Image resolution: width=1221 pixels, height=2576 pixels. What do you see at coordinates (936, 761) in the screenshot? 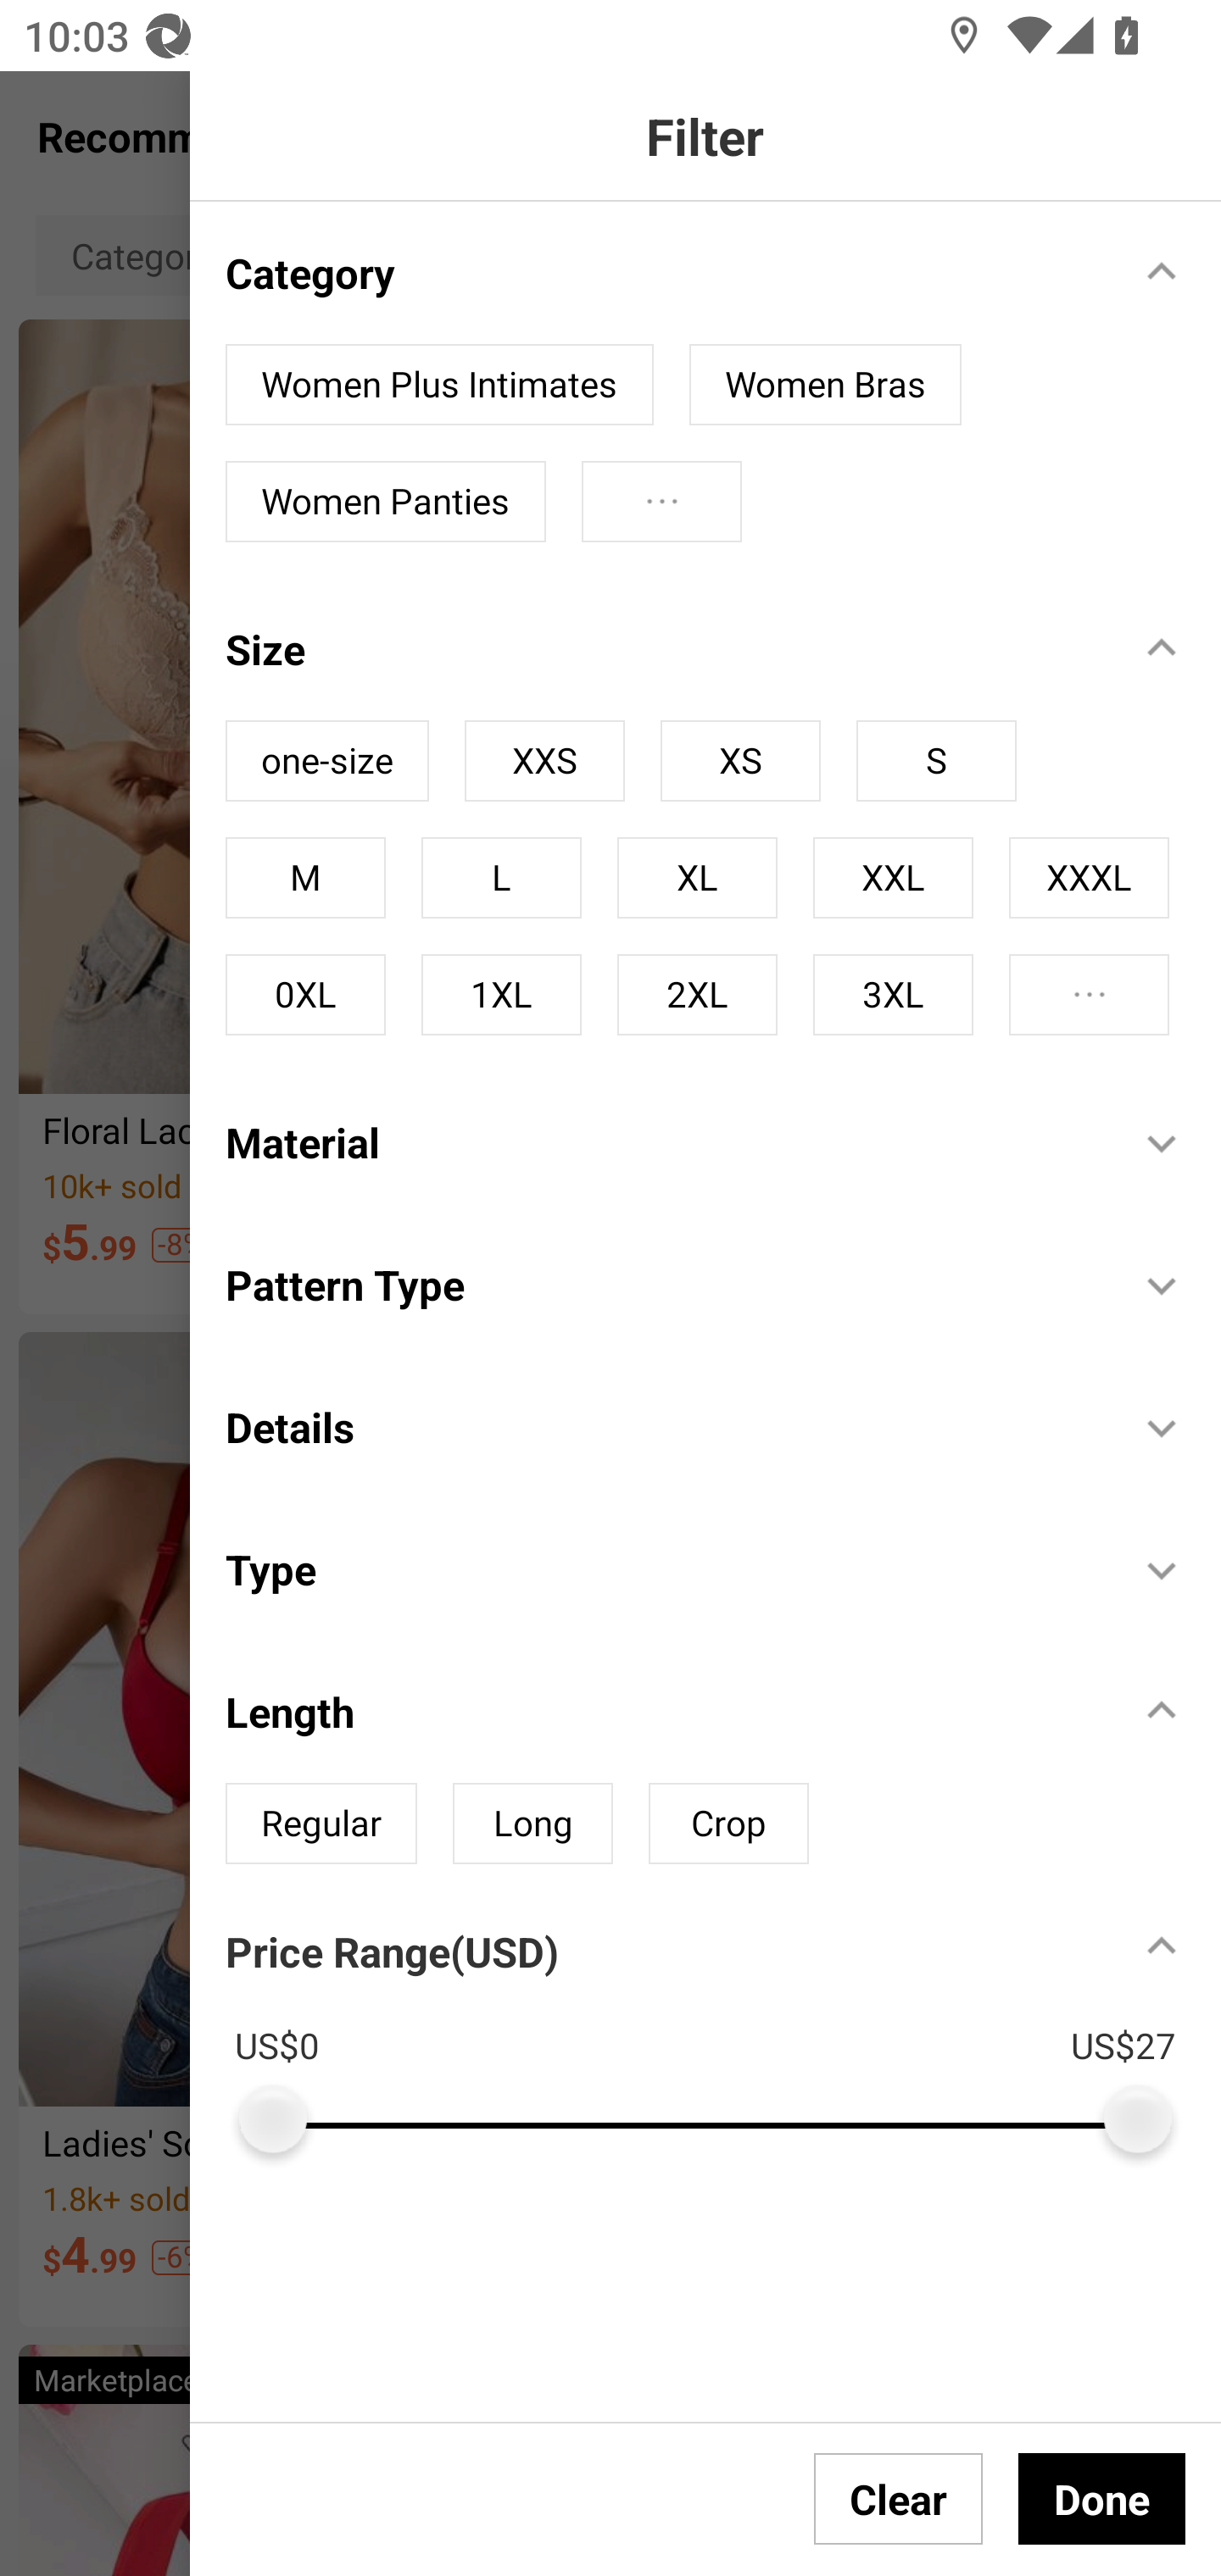
I see `S` at bounding box center [936, 761].